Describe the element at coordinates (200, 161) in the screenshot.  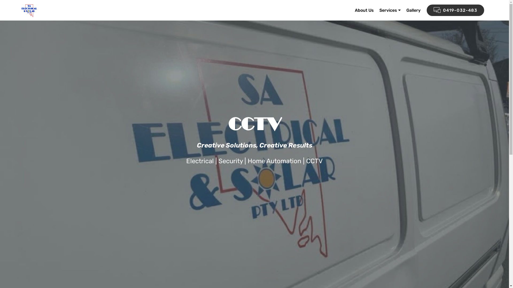
I see `Electrical` at that location.